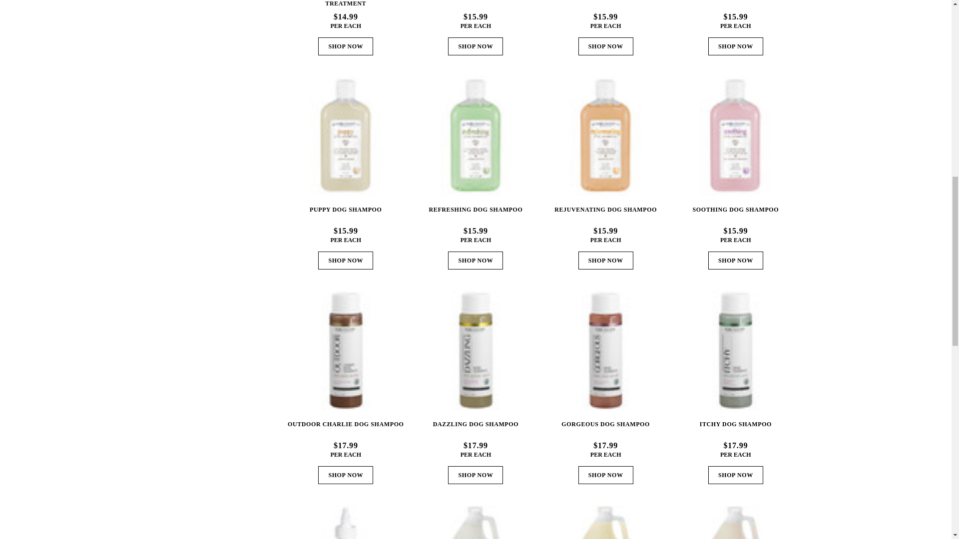 The image size is (959, 539). What do you see at coordinates (476, 350) in the screenshot?
I see `Dazzling Dog Shampoo` at bounding box center [476, 350].